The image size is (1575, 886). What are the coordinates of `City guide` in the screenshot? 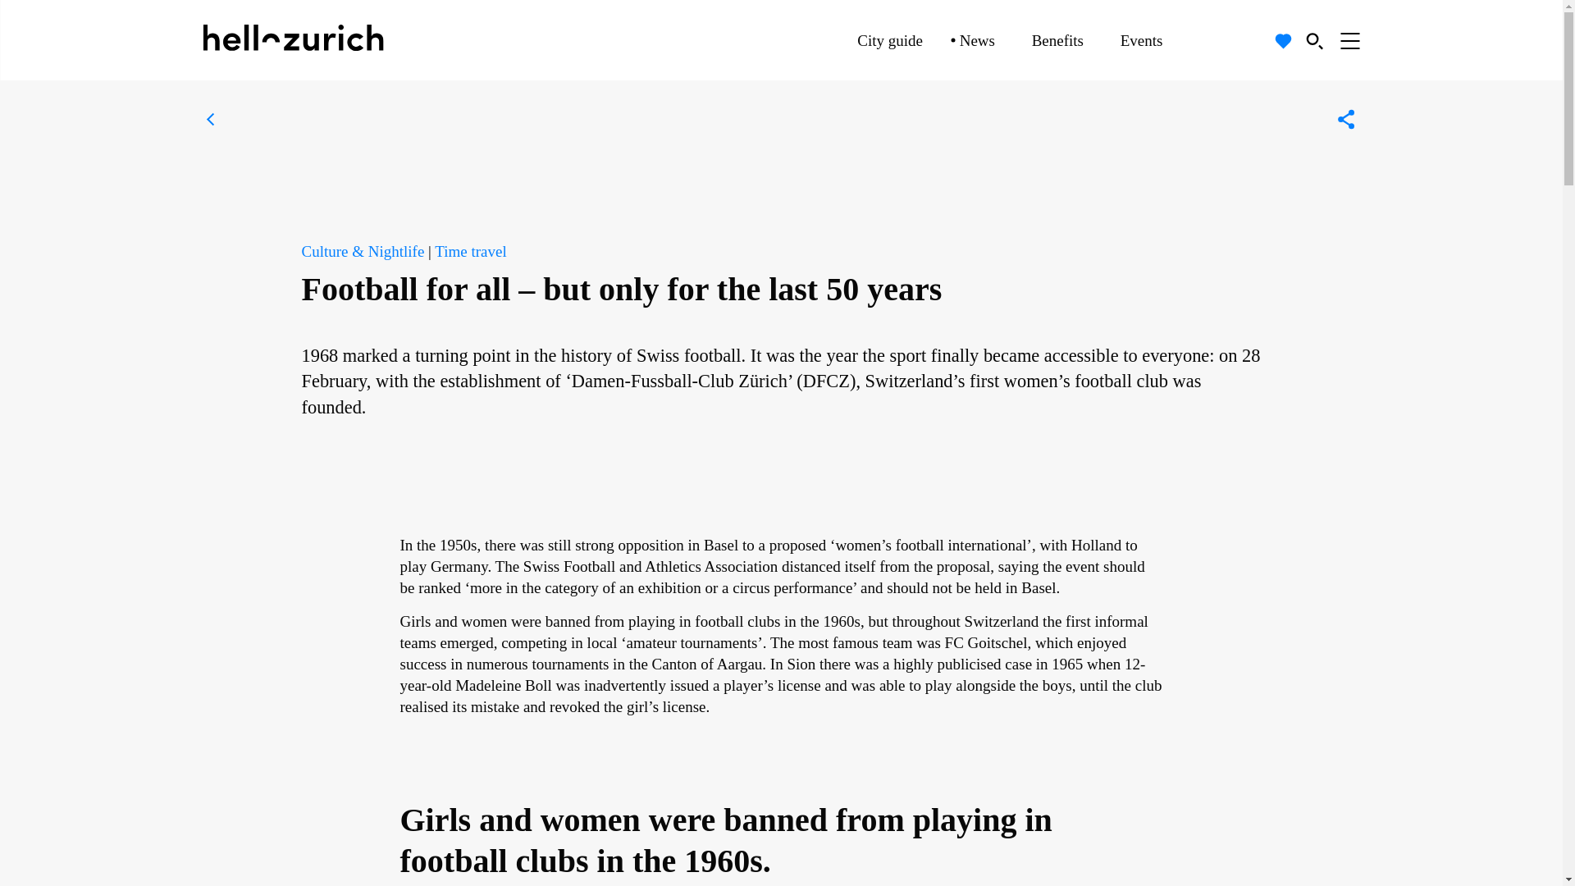 It's located at (889, 40).